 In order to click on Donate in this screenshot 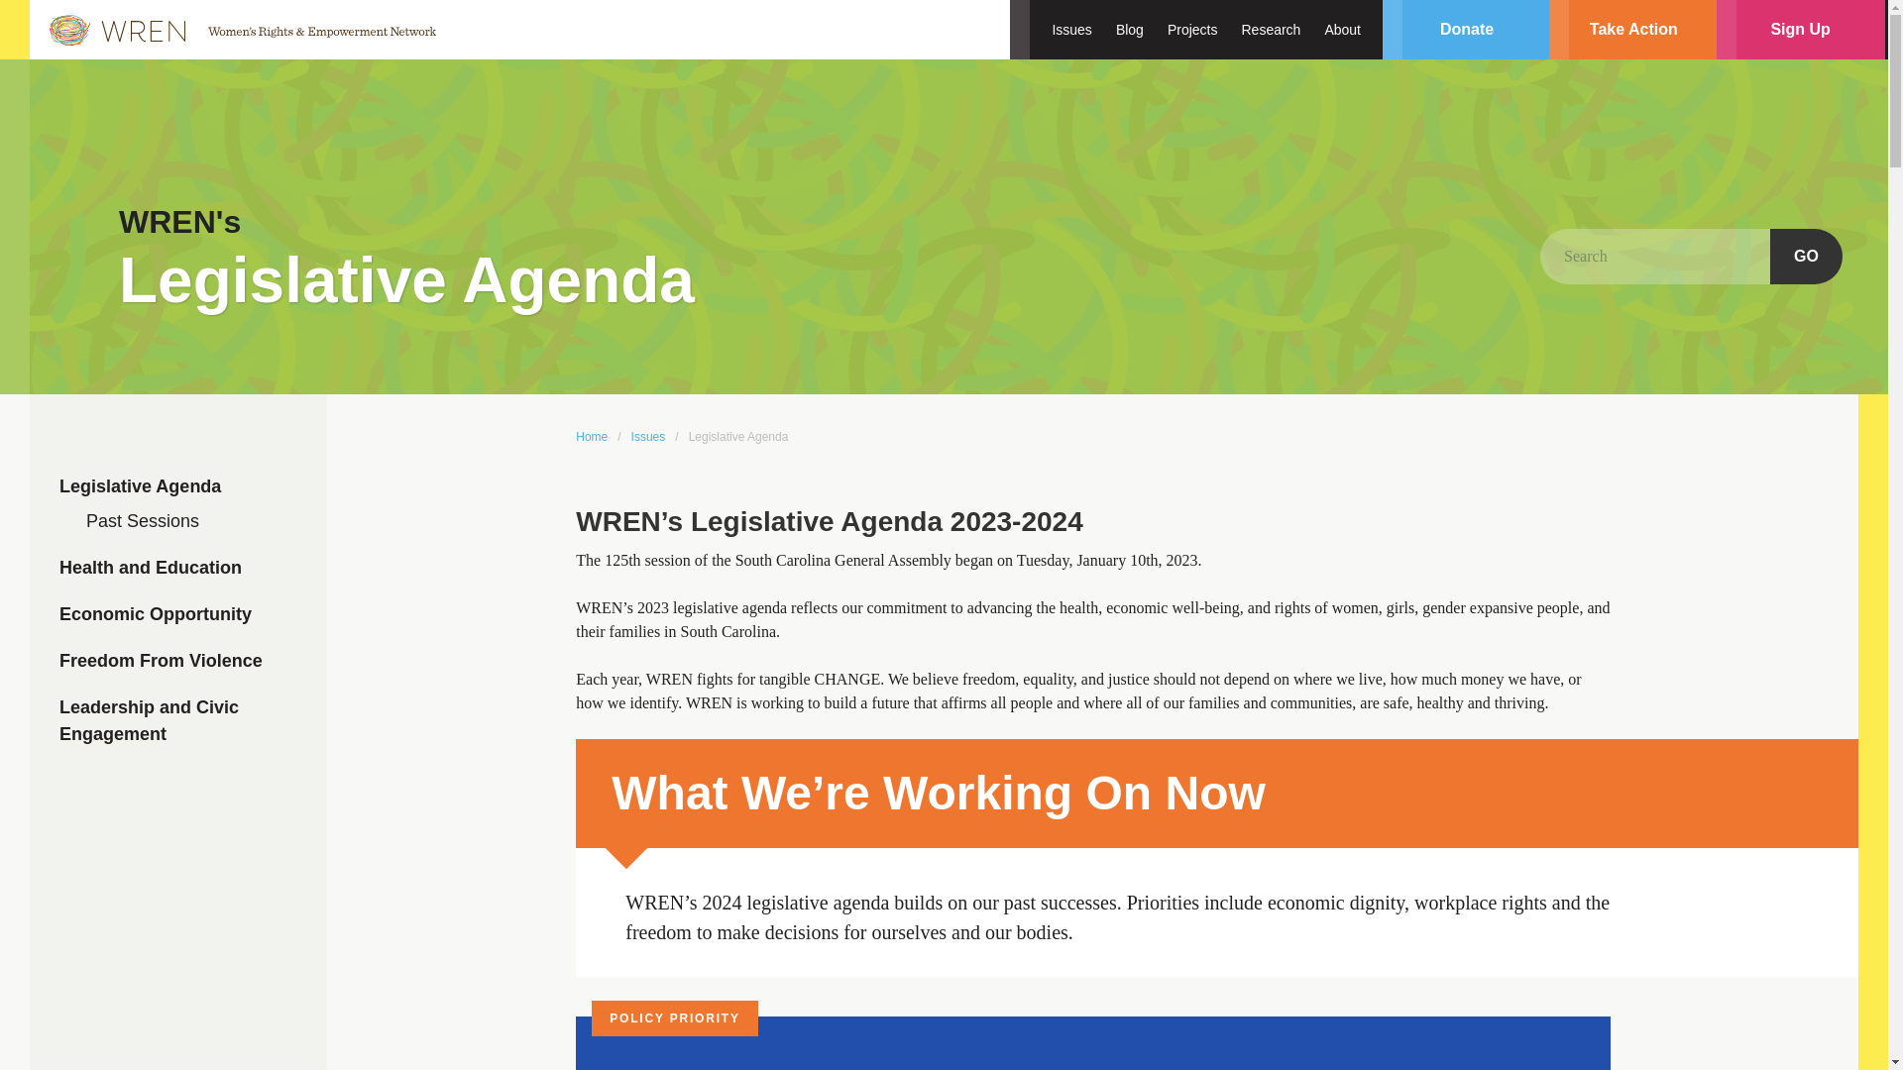, I will do `click(1467, 30)`.